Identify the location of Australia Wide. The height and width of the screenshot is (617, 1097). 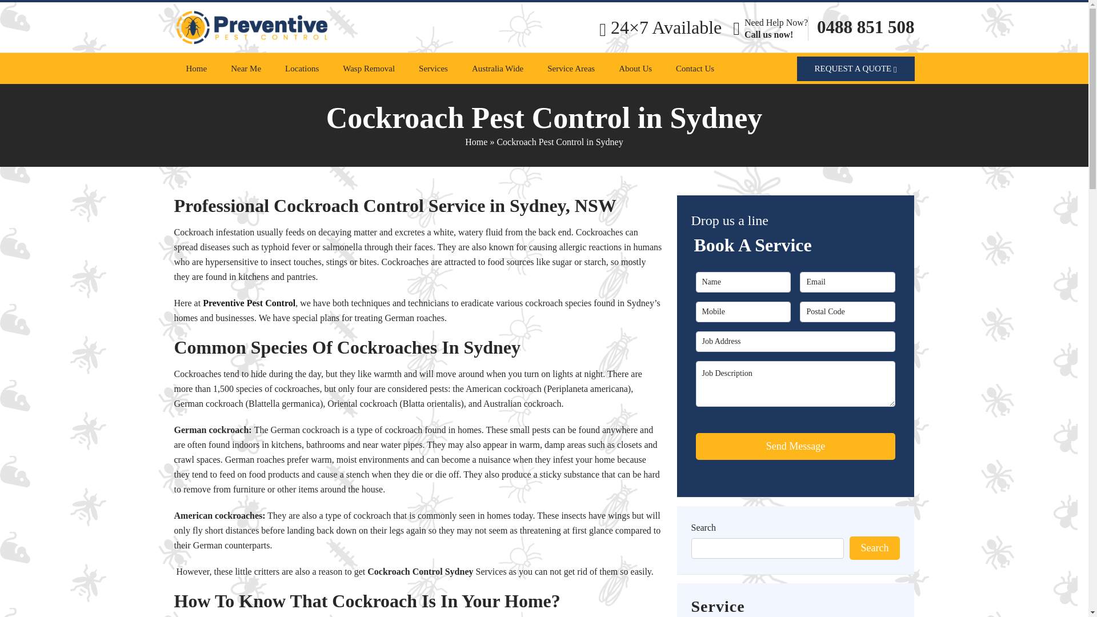
(498, 68).